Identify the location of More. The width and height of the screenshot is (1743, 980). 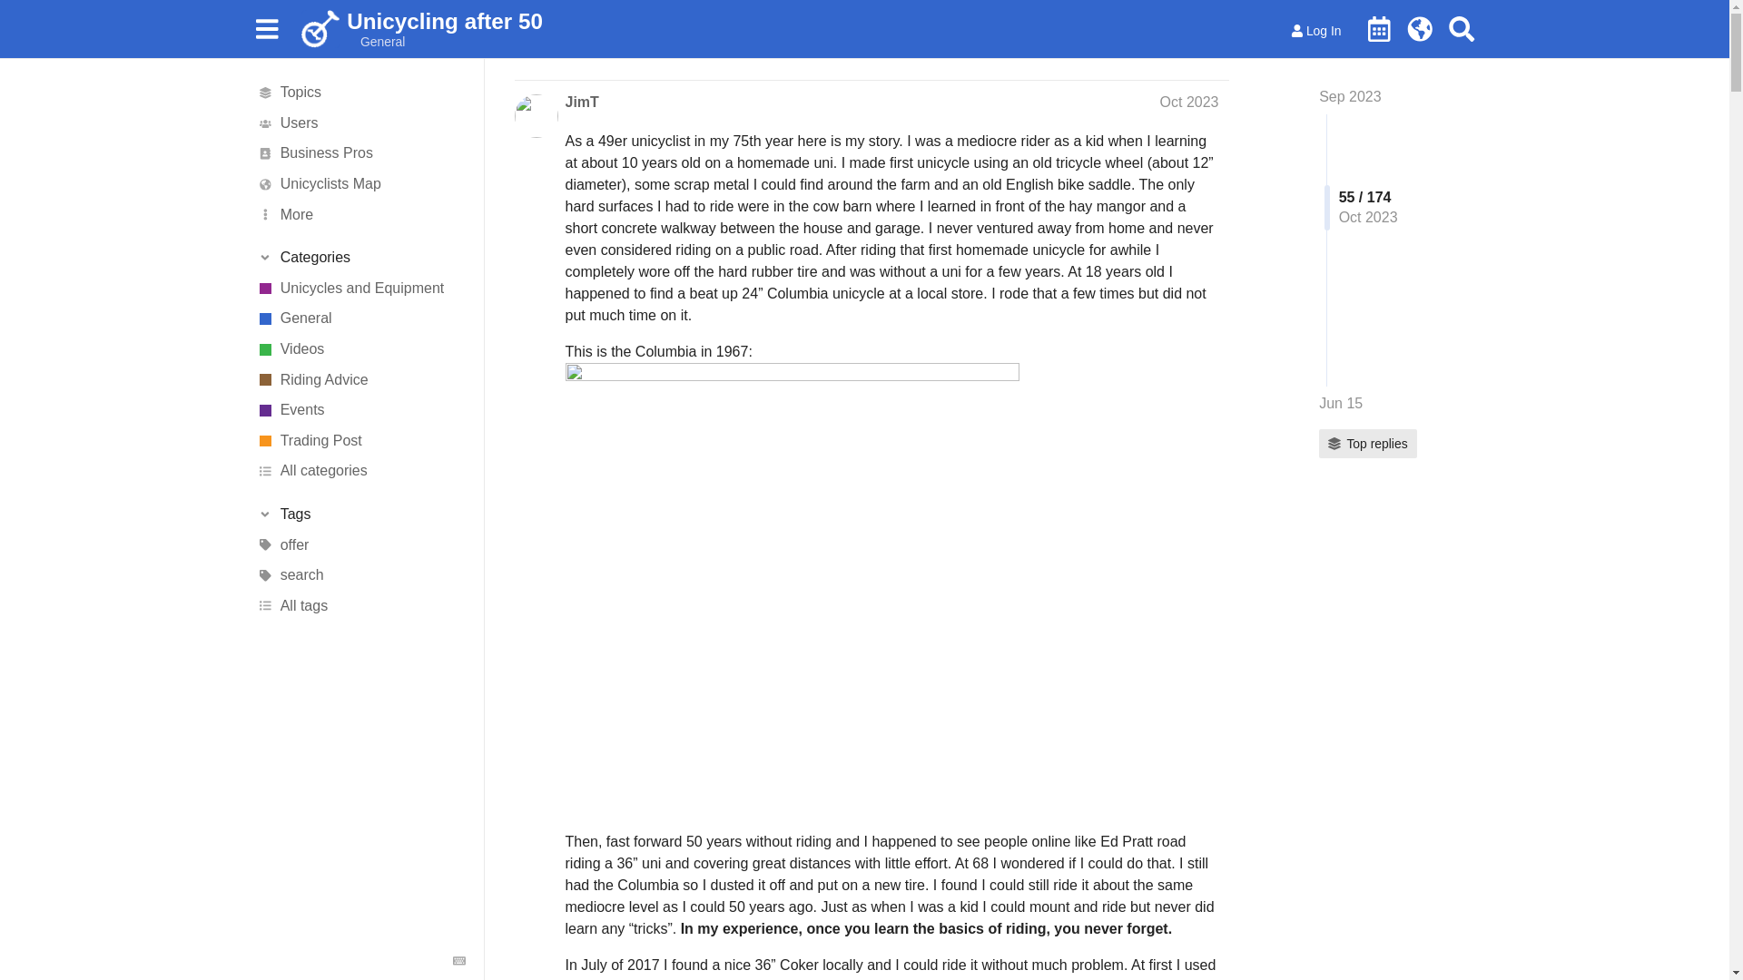
(360, 214).